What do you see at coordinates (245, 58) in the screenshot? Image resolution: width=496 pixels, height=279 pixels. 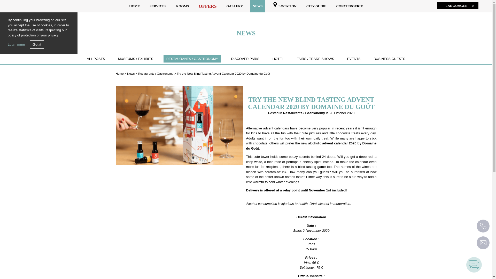 I see `DISCOVER PARIS` at bounding box center [245, 58].